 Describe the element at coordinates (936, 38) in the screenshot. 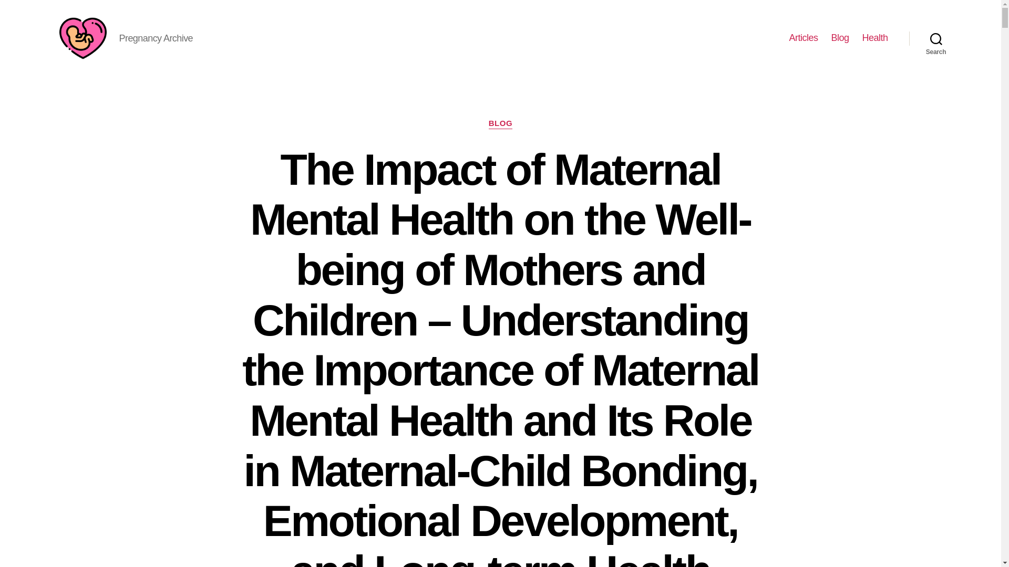

I see `Search` at that location.